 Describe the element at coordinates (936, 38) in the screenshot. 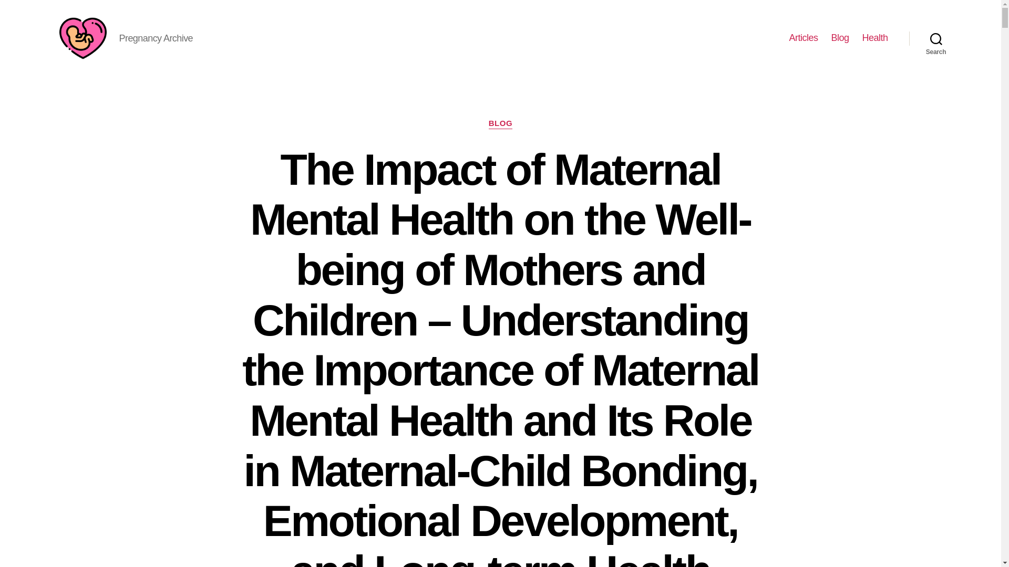

I see `Search` at that location.